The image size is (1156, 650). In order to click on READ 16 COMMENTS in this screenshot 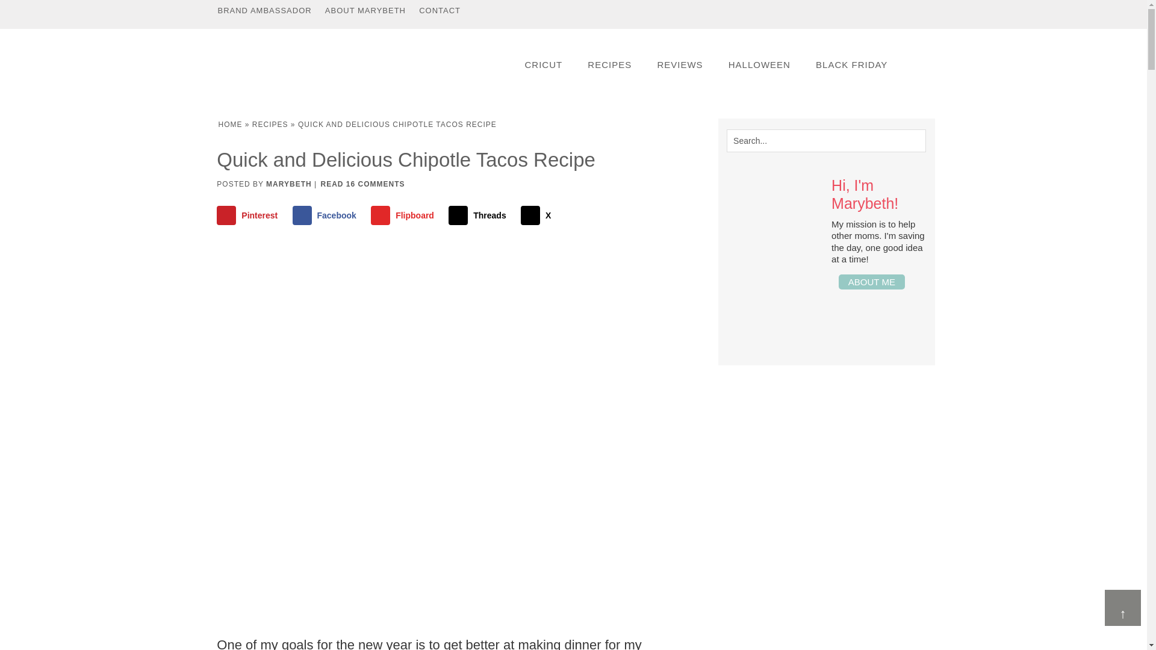, I will do `click(362, 184)`.